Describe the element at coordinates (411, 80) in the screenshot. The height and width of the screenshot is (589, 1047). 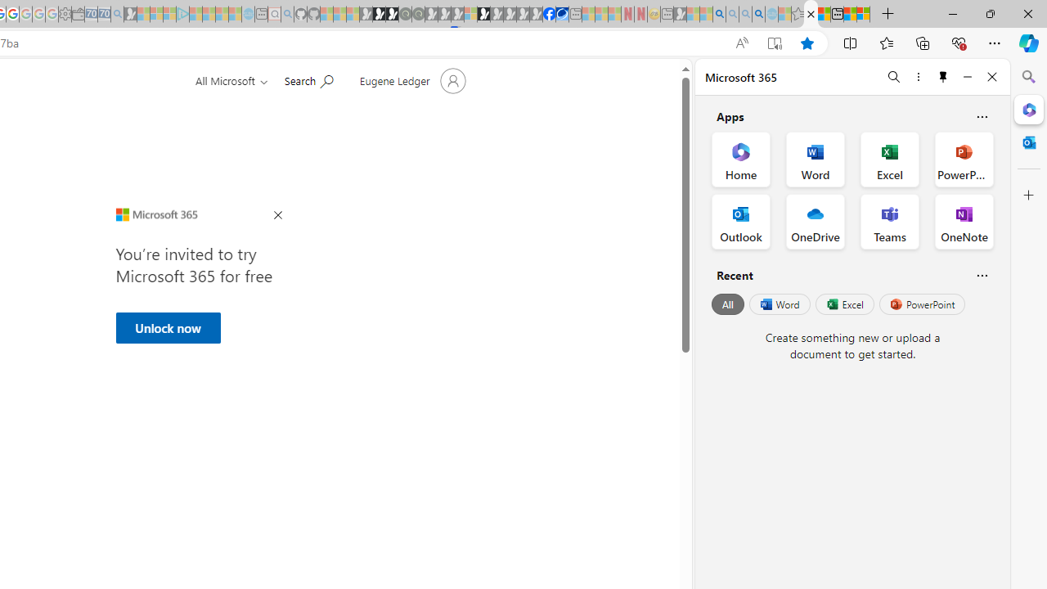
I see `Account manager for Eugene Ledger` at that location.